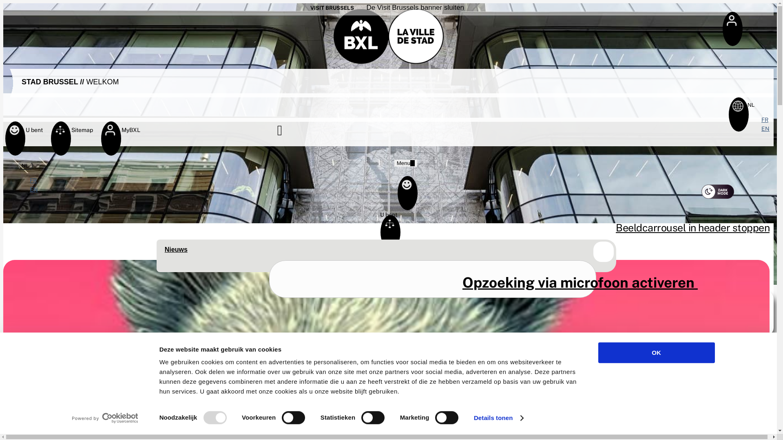  I want to click on E-loket, so click(388, 290).